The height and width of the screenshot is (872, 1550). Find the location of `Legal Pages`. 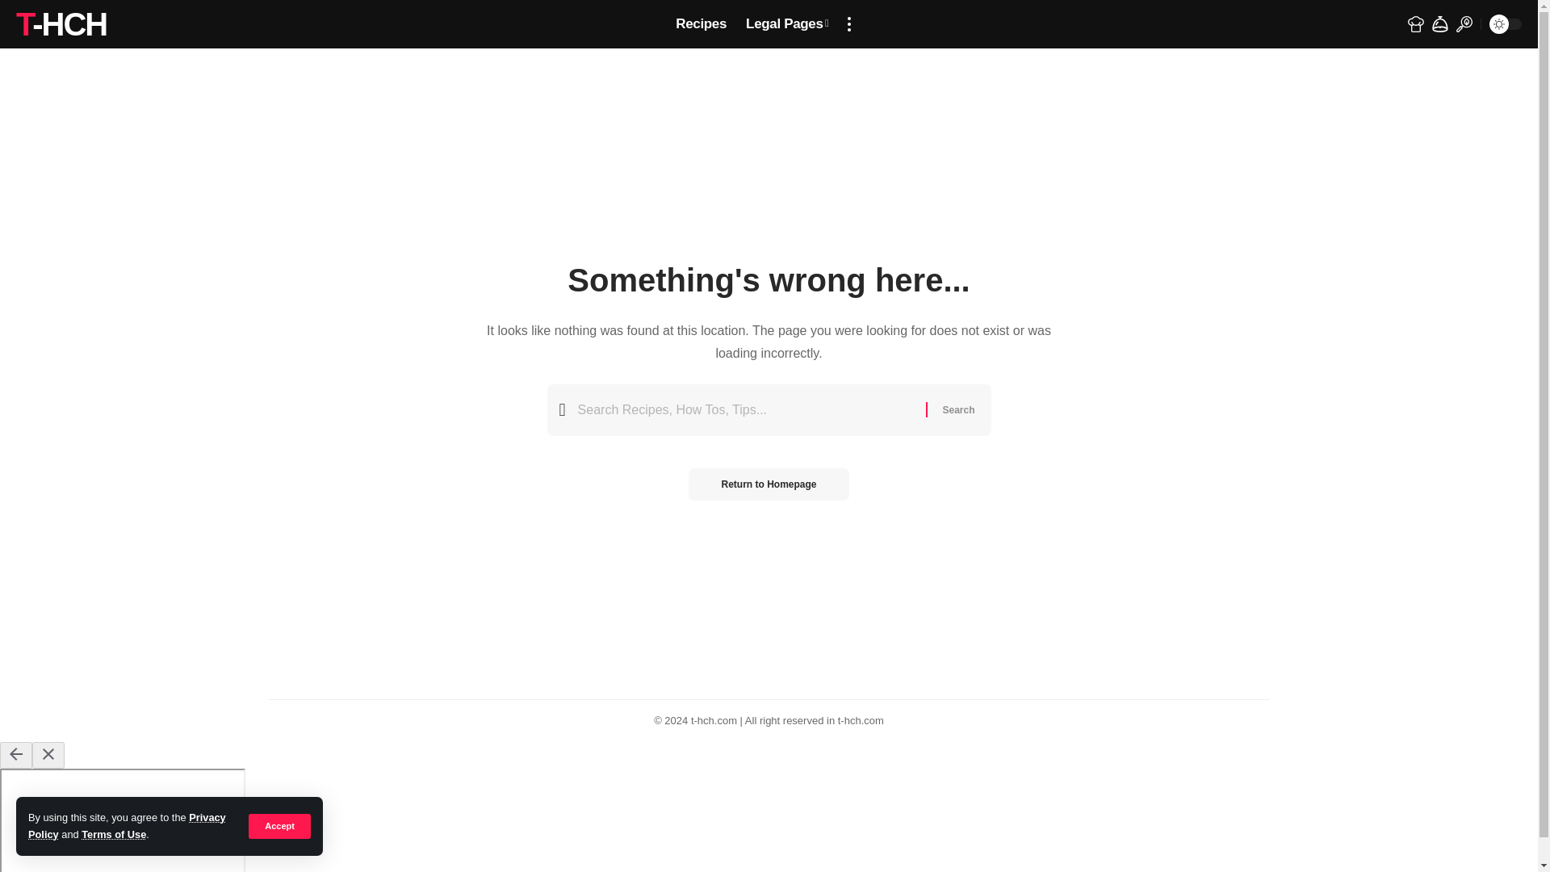

Legal Pages is located at coordinates (787, 24).